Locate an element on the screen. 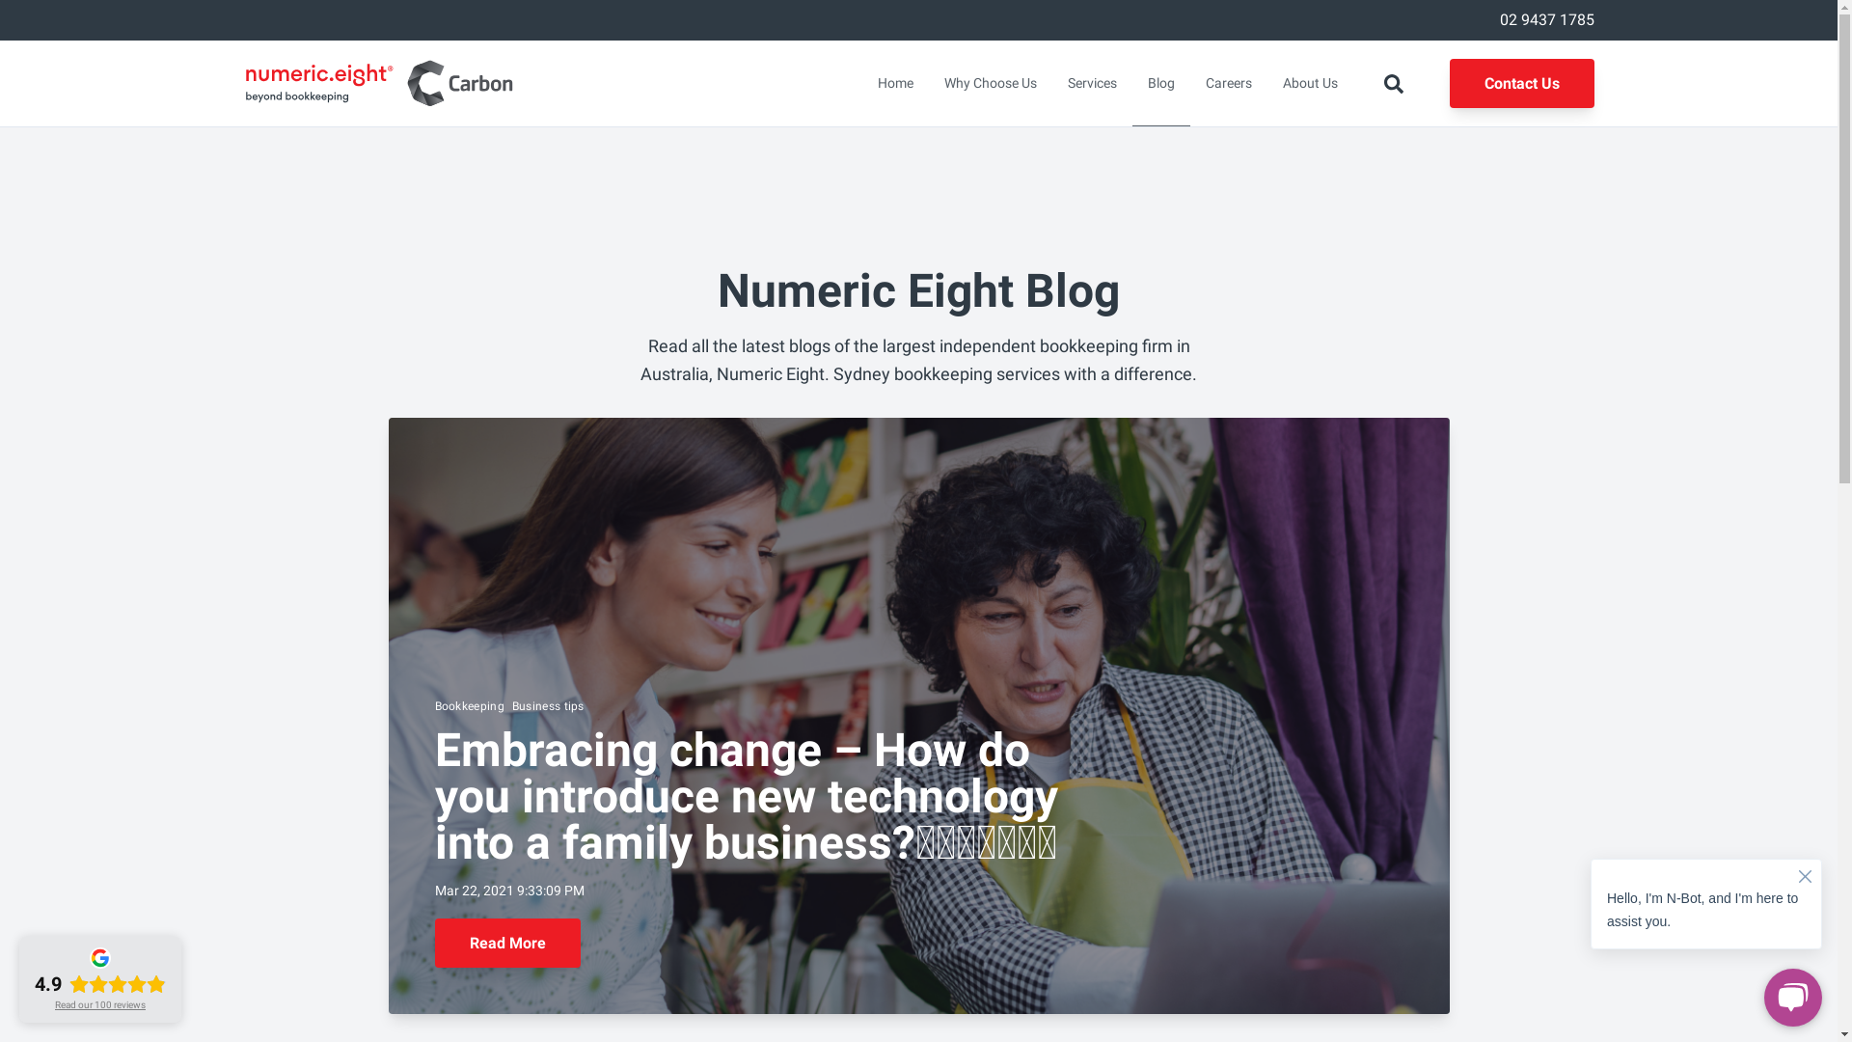  About Us is located at coordinates (1310, 83).